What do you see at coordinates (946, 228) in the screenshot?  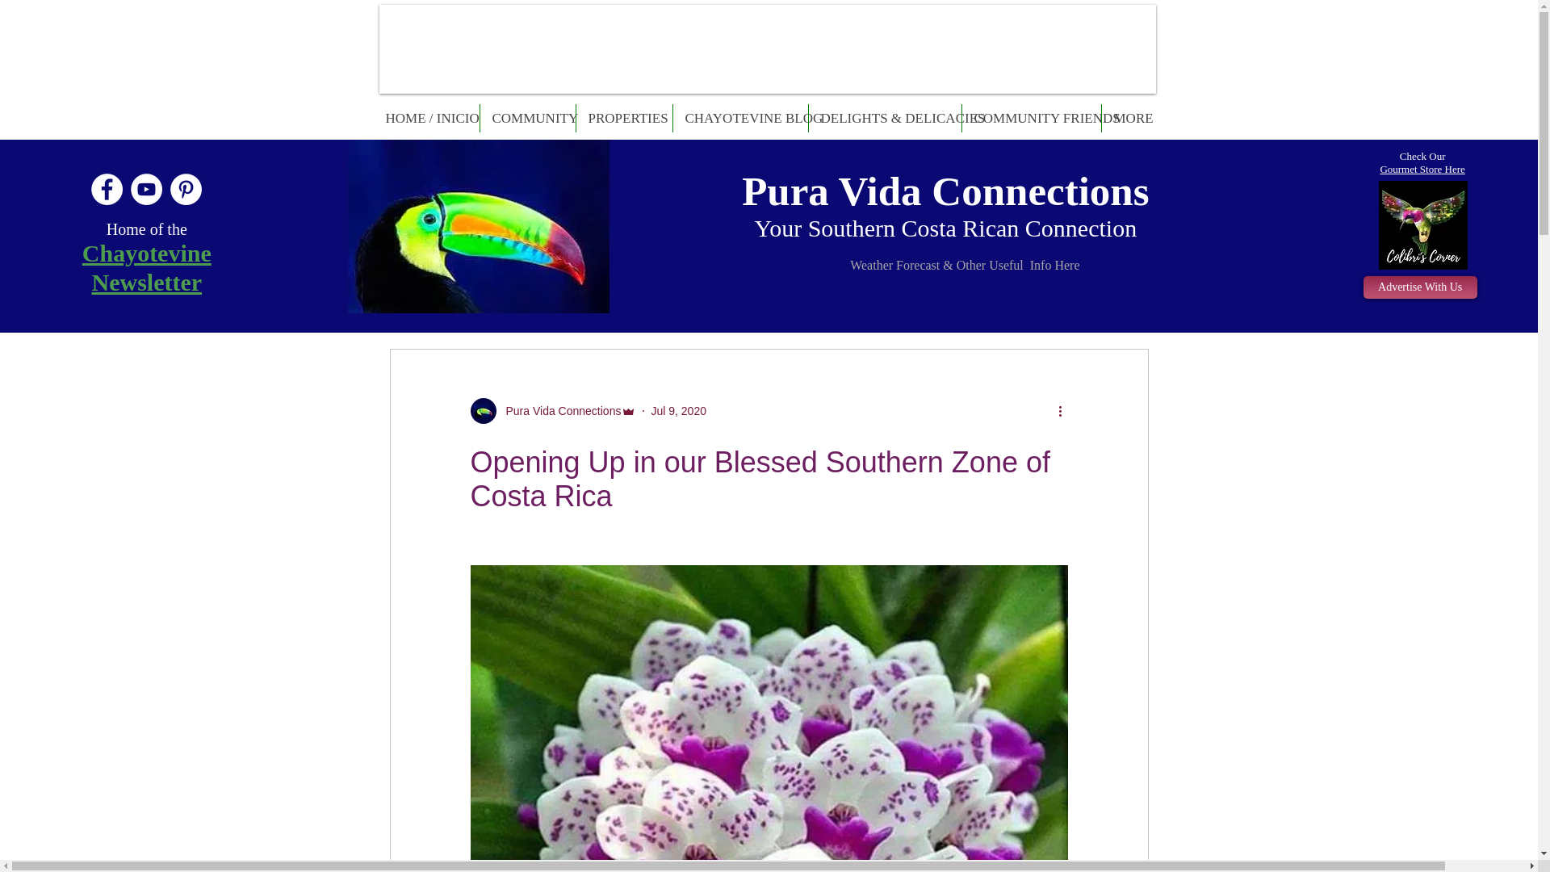 I see `Your Southern Costa Rican Connection` at bounding box center [946, 228].